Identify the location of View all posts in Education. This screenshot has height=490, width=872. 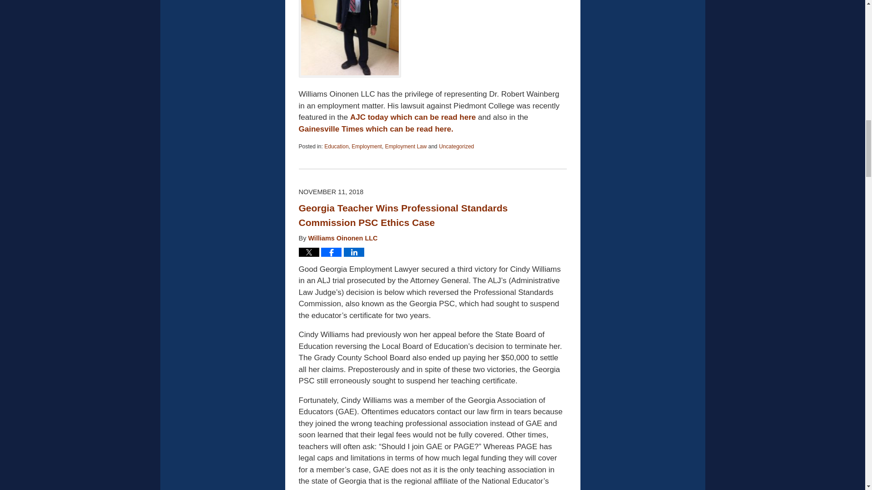
(336, 147).